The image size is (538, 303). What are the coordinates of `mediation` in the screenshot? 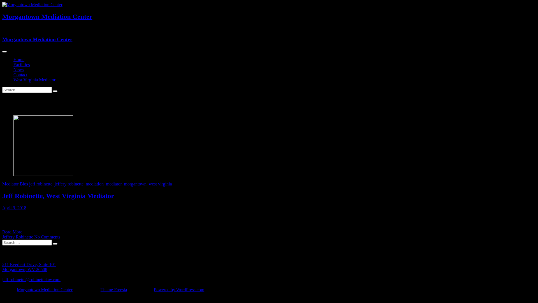 It's located at (95, 184).